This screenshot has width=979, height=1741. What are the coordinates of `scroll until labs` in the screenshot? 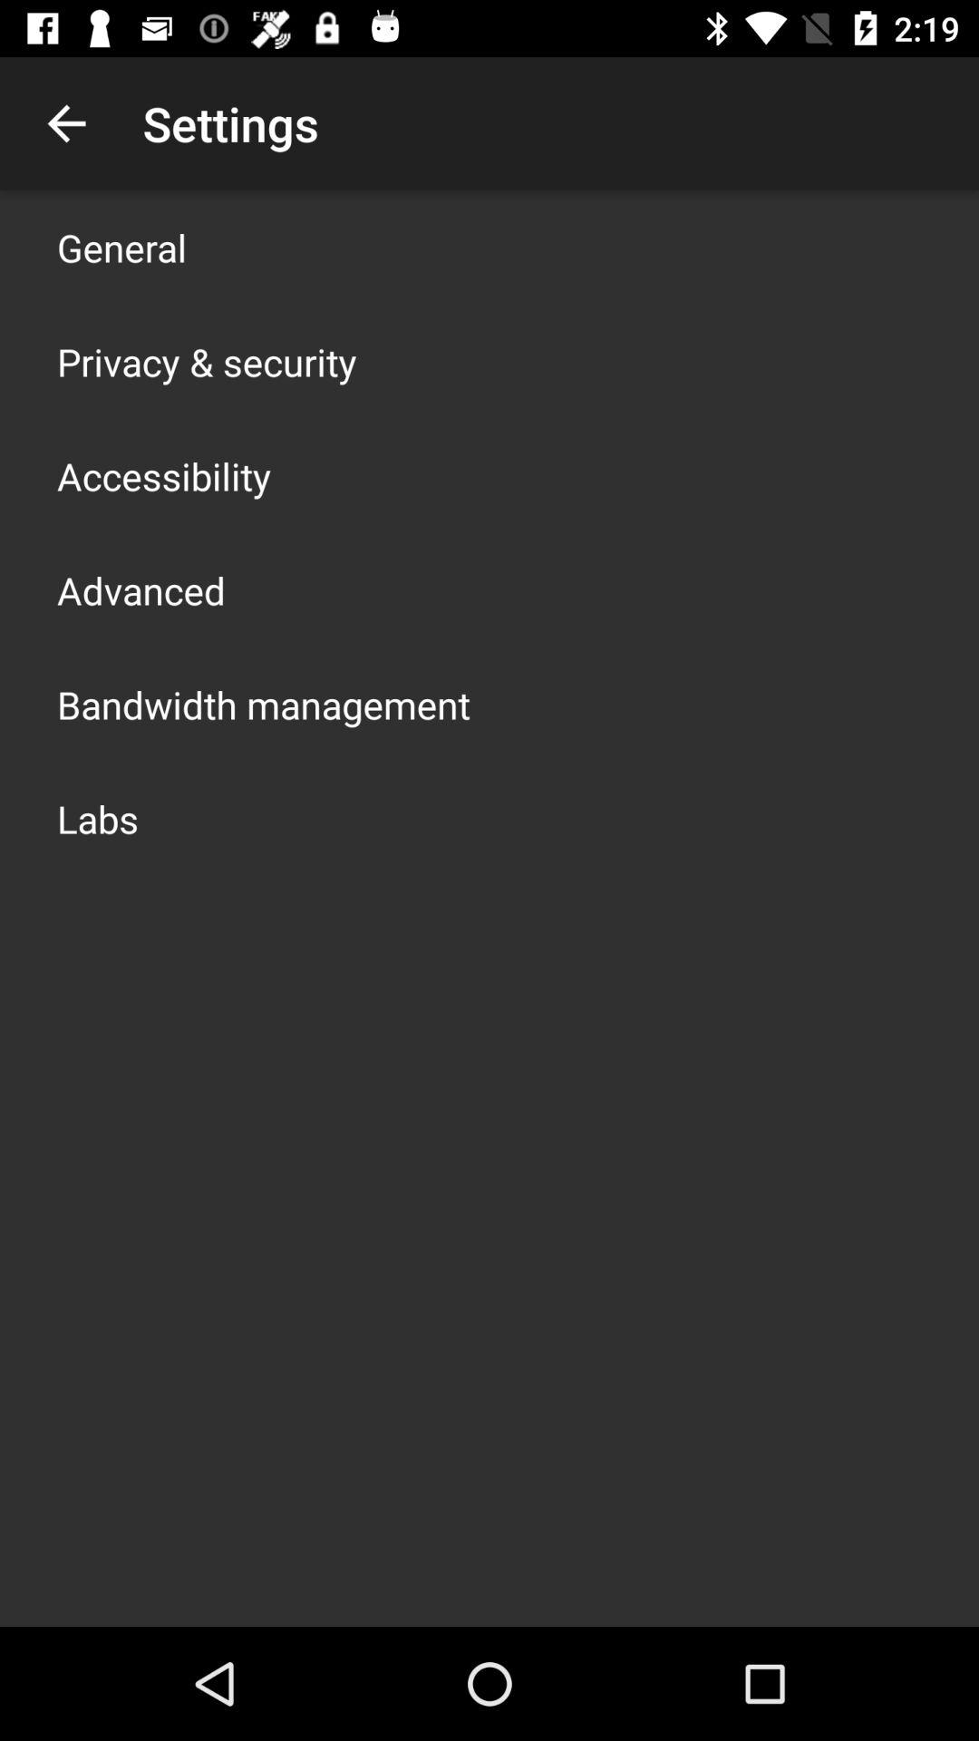 It's located at (98, 818).